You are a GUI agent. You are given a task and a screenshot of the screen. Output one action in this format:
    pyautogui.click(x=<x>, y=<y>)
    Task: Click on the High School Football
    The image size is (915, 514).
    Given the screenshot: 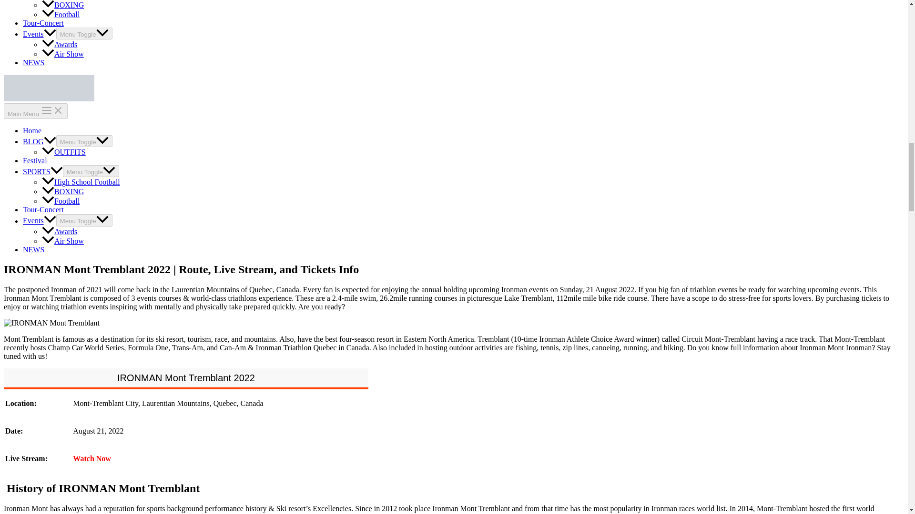 What is the action you would take?
    pyautogui.click(x=81, y=182)
    